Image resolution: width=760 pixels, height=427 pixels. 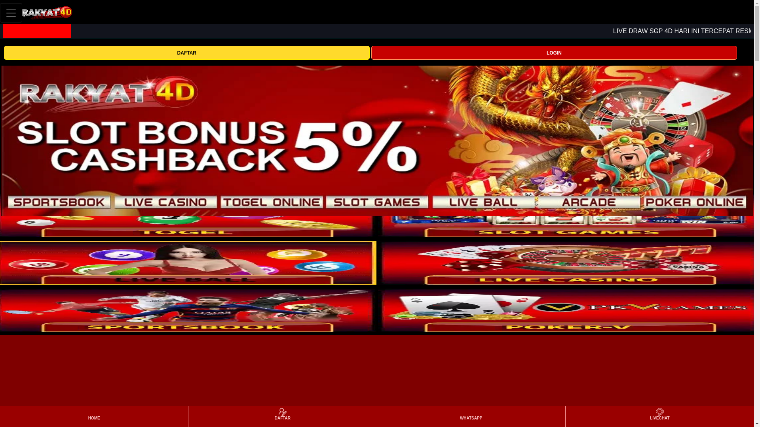 What do you see at coordinates (93, 416) in the screenshot?
I see `HOME` at bounding box center [93, 416].